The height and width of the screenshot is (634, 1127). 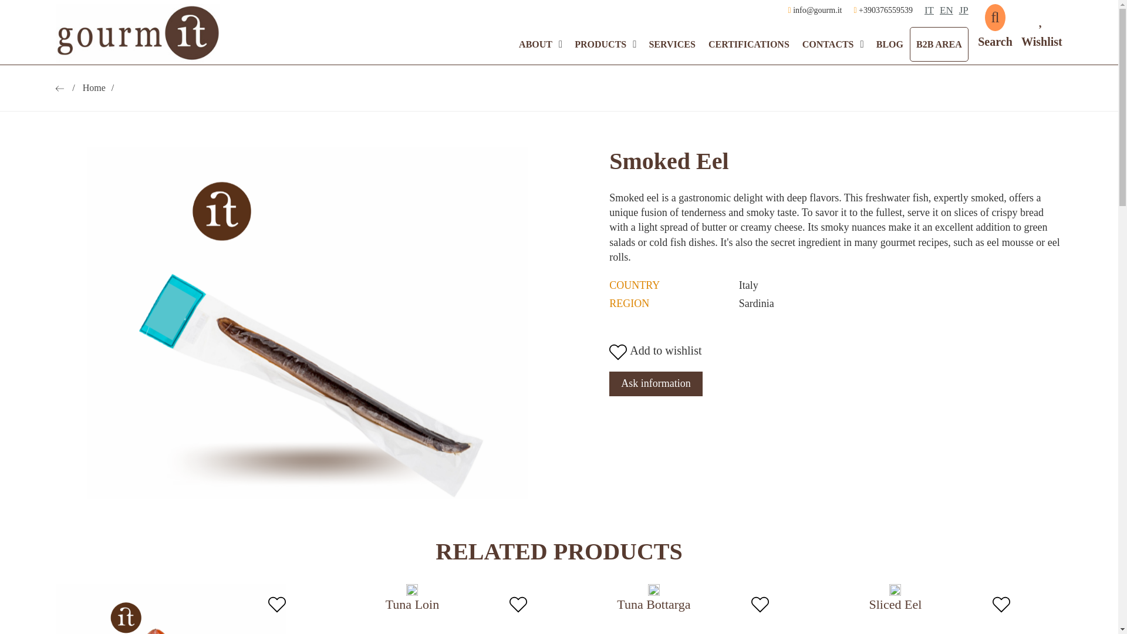 What do you see at coordinates (749, 44) in the screenshot?
I see `CERTIFICATIONS` at bounding box center [749, 44].